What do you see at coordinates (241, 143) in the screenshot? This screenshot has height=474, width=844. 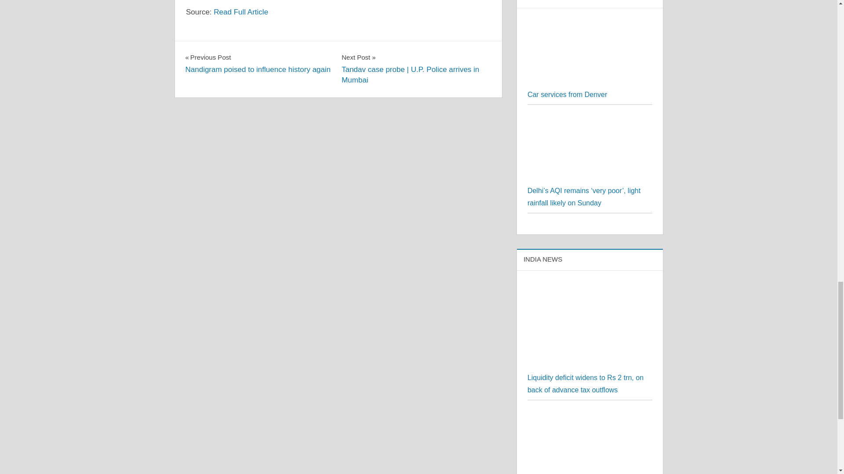 I see `Read Full Article` at bounding box center [241, 143].